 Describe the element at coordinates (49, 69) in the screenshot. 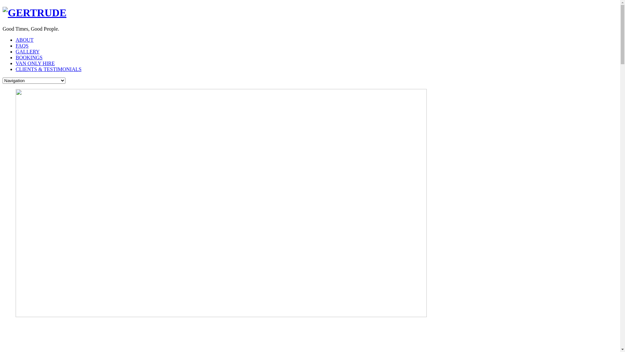

I see `CLIENTS & TESTIMONIALS` at that location.